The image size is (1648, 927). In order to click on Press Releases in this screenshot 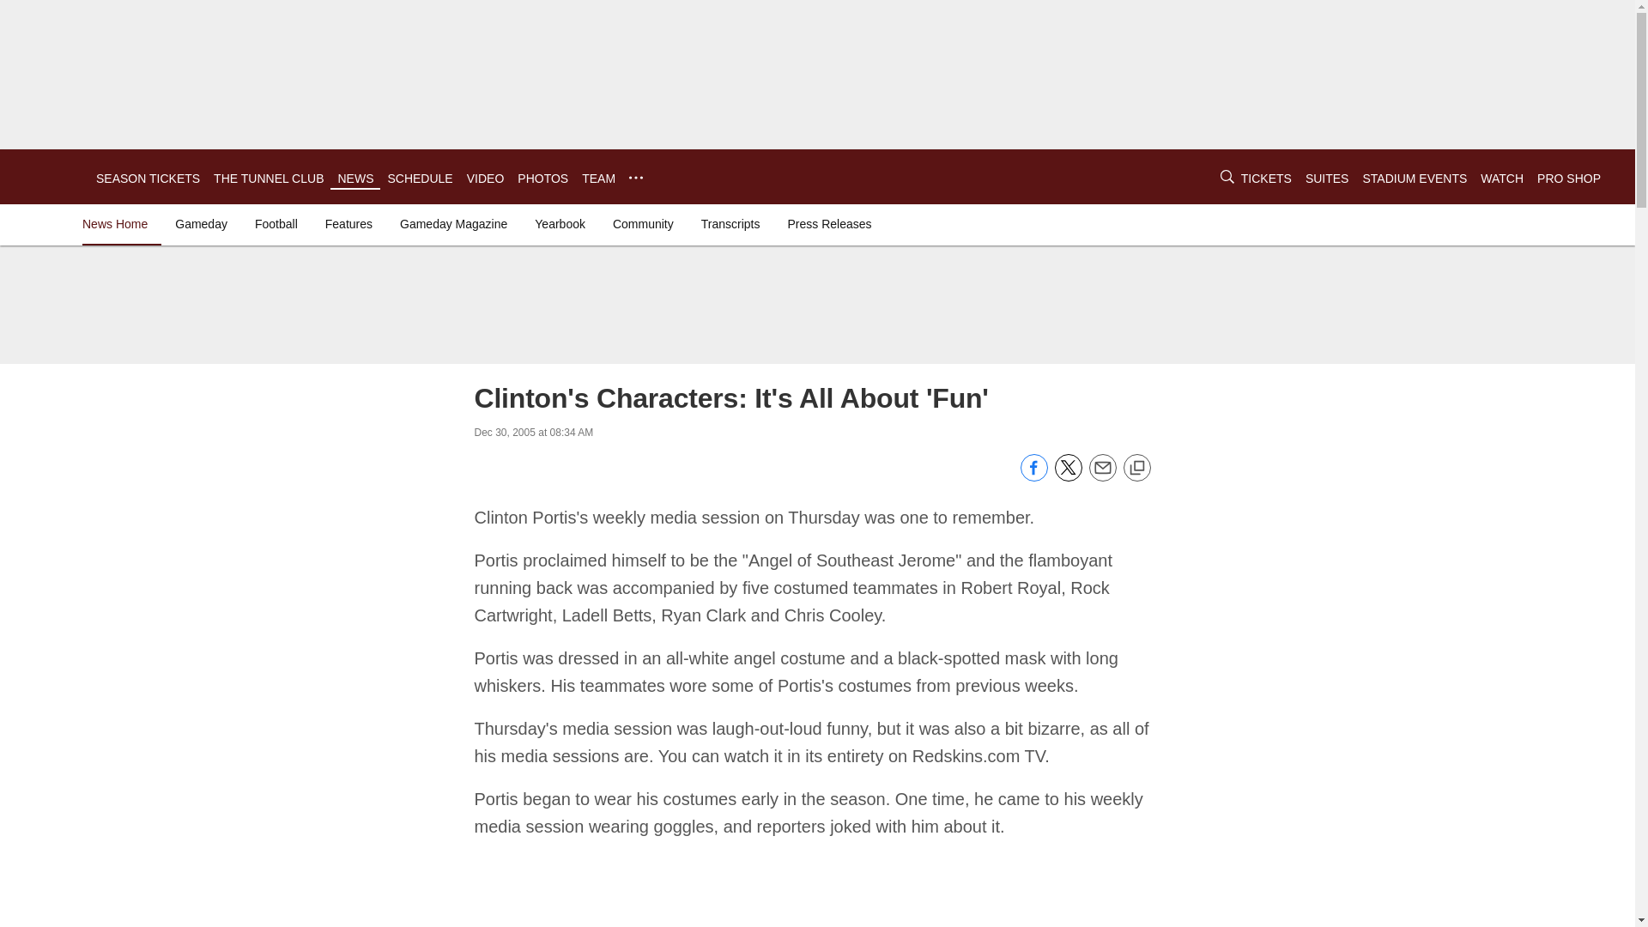, I will do `click(829, 223)`.